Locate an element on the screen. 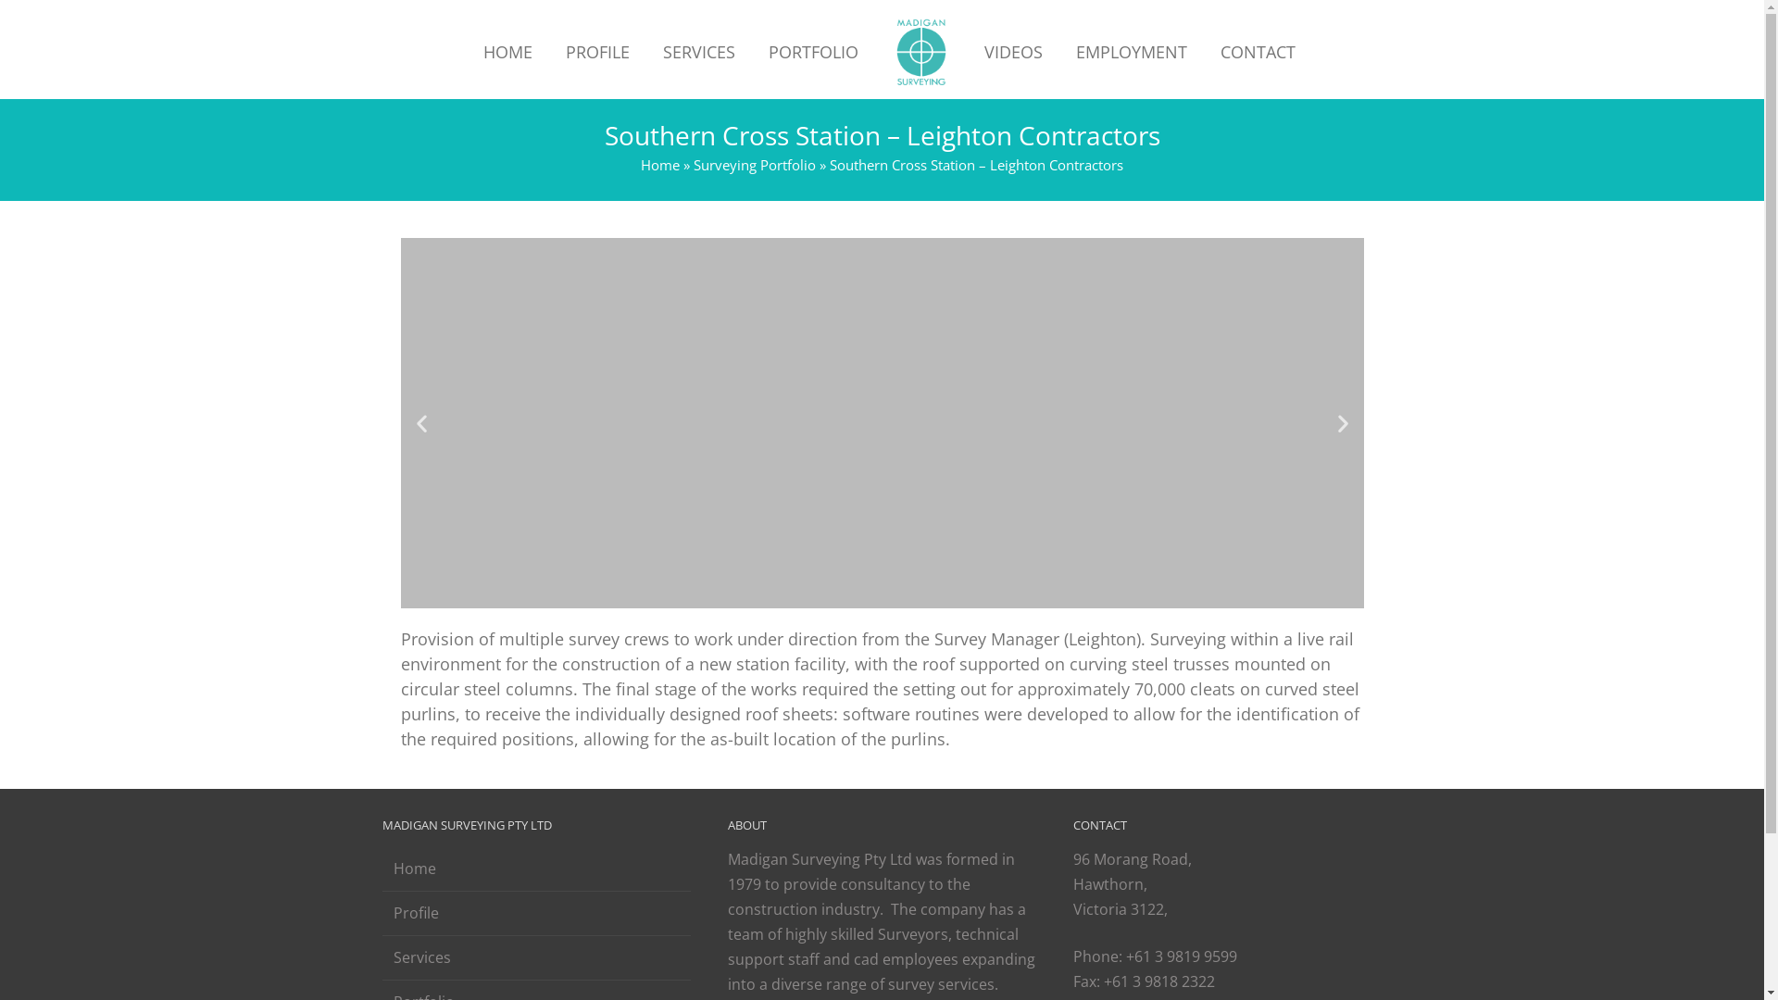 This screenshot has height=1000, width=1778. CONTACT is located at coordinates (1258, 52).